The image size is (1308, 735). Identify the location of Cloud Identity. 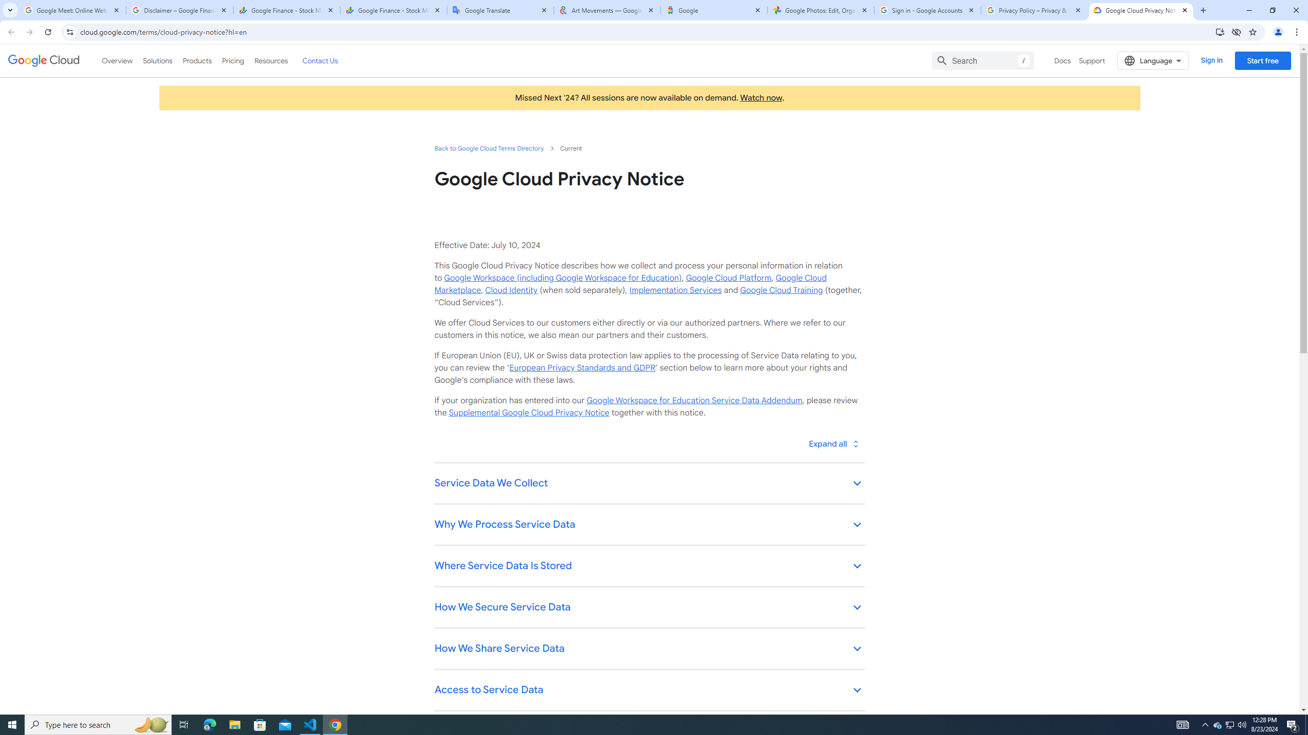
(511, 290).